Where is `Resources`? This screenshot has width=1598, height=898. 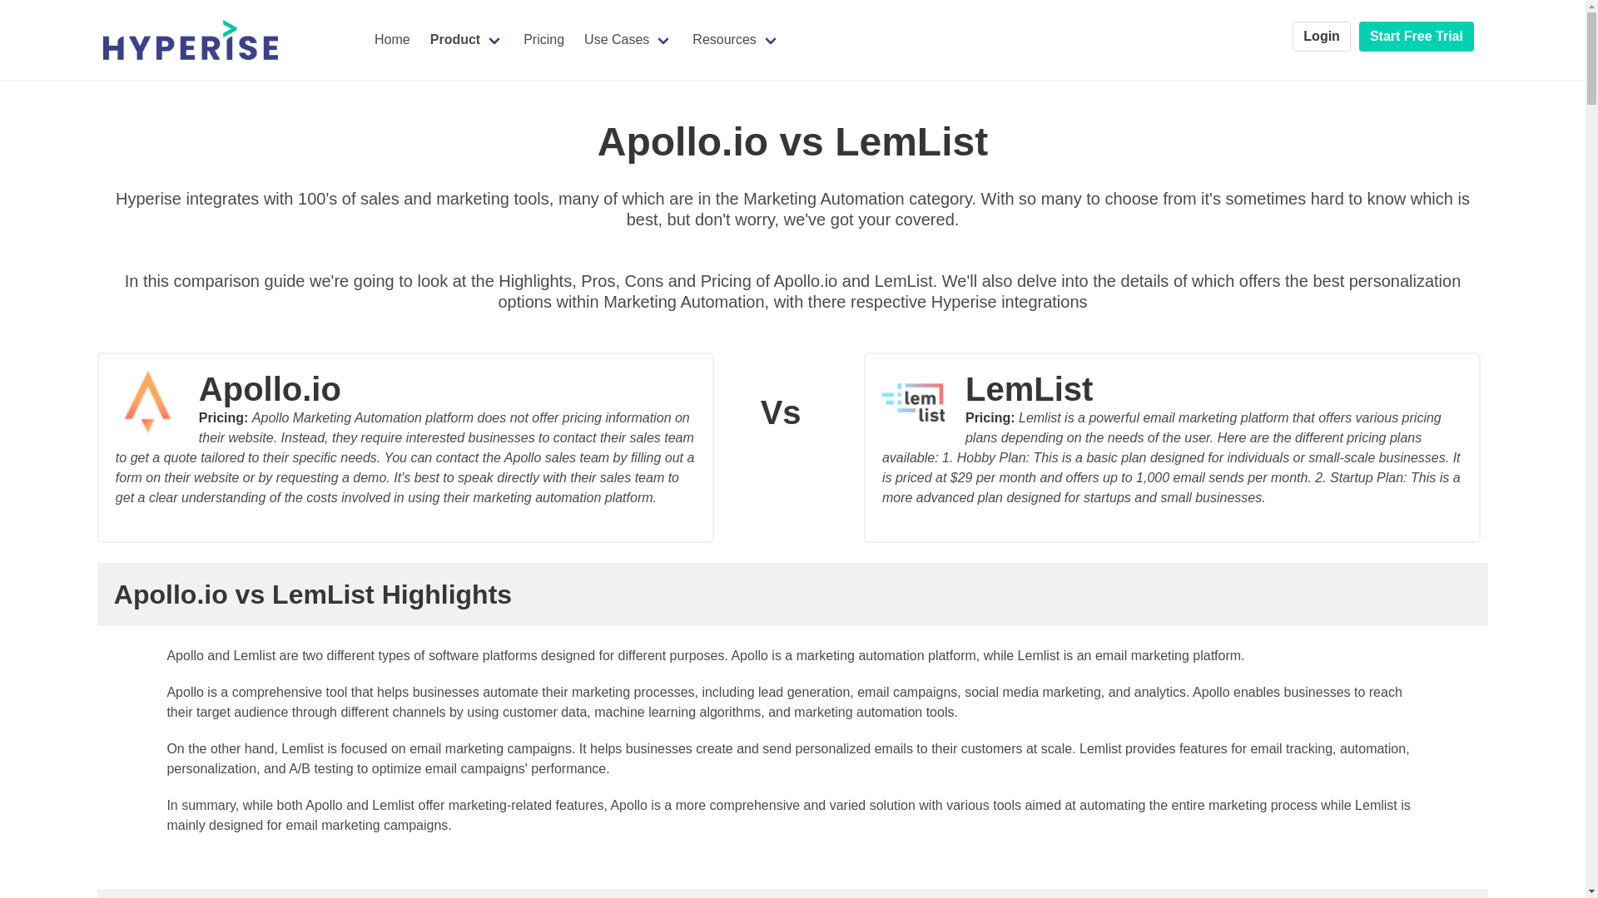 Resources is located at coordinates (736, 40).